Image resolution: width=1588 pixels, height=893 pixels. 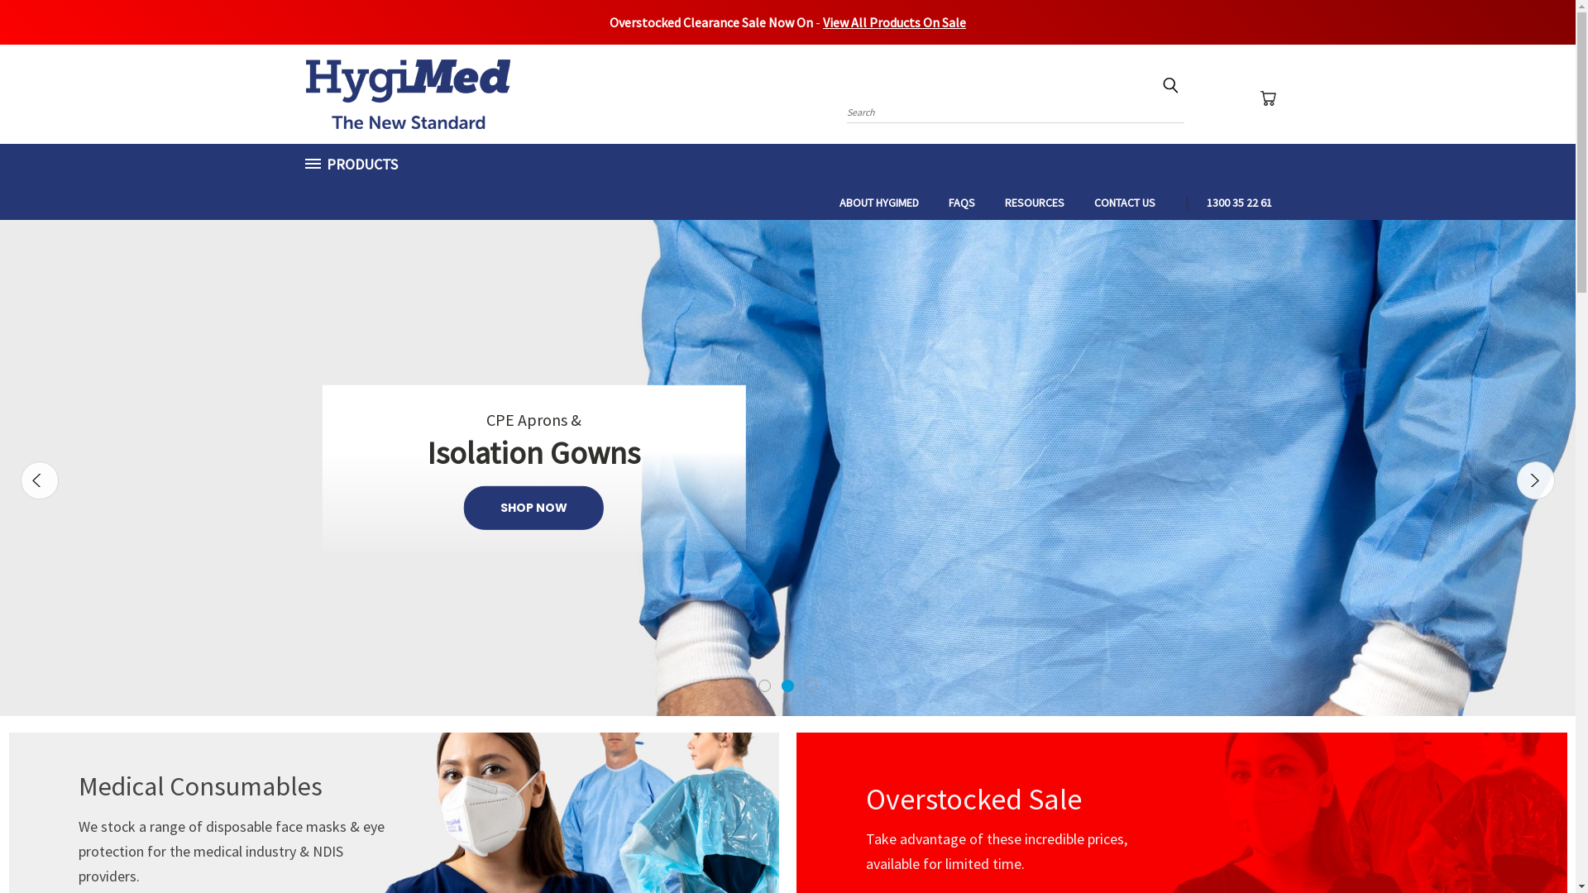 What do you see at coordinates (40, 481) in the screenshot?
I see `hero-prev-arrow` at bounding box center [40, 481].